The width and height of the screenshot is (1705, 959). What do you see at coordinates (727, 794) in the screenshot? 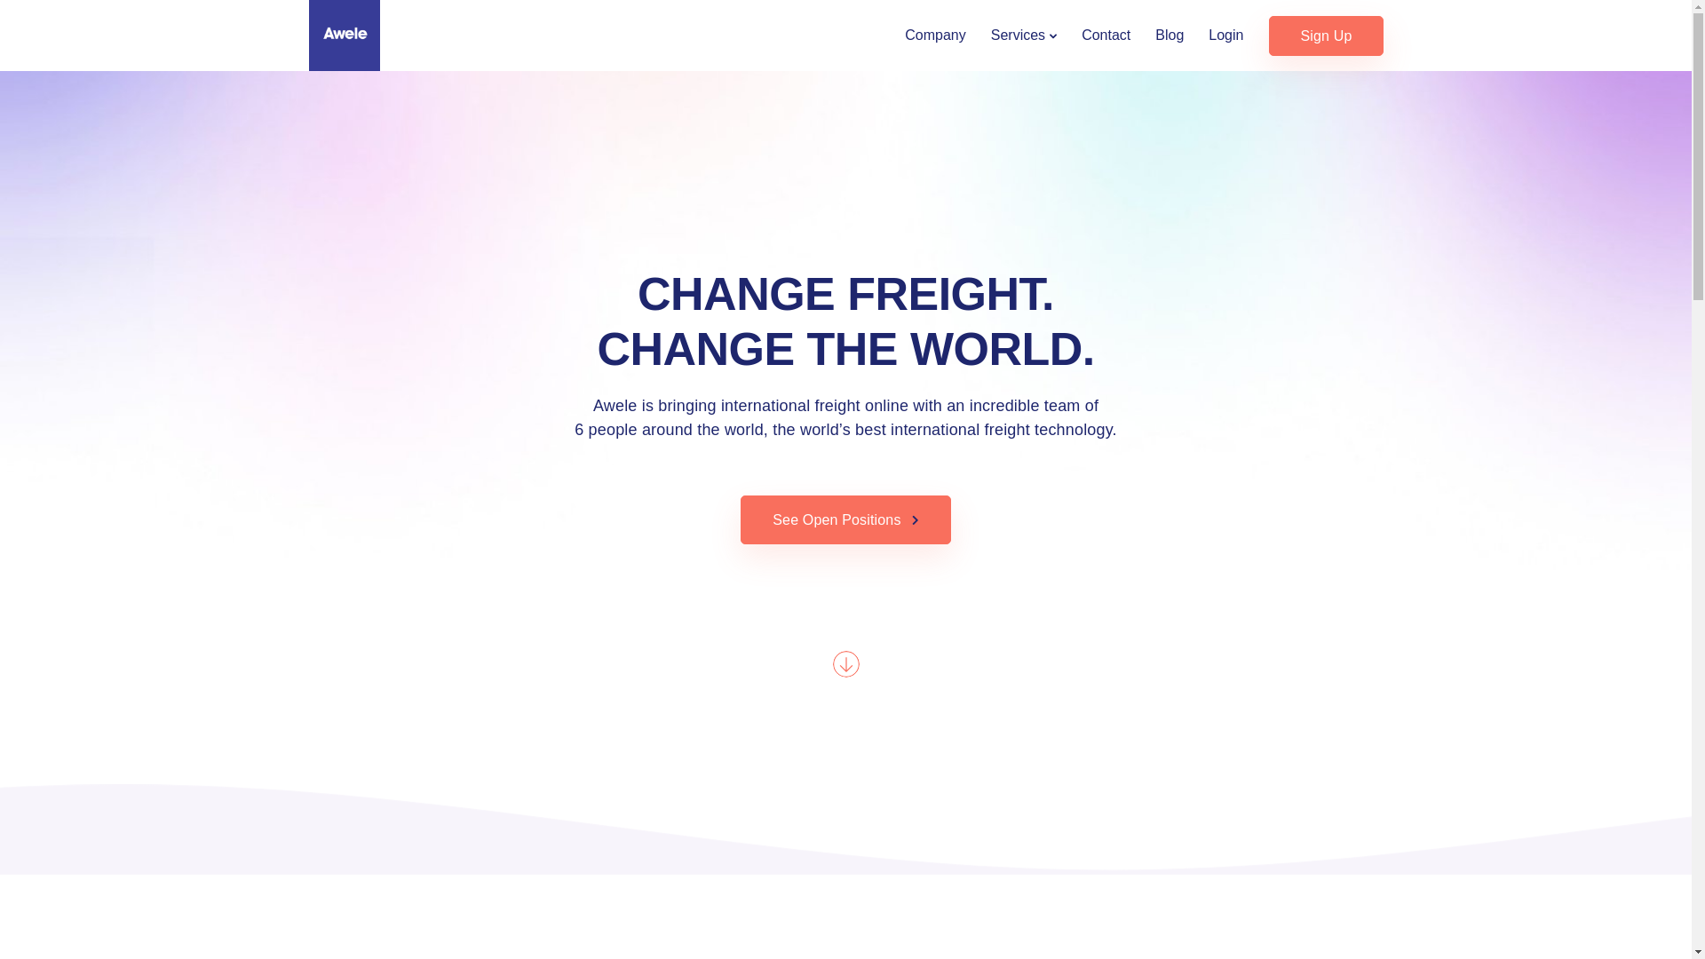
I see `LinkedIn` at bounding box center [727, 794].